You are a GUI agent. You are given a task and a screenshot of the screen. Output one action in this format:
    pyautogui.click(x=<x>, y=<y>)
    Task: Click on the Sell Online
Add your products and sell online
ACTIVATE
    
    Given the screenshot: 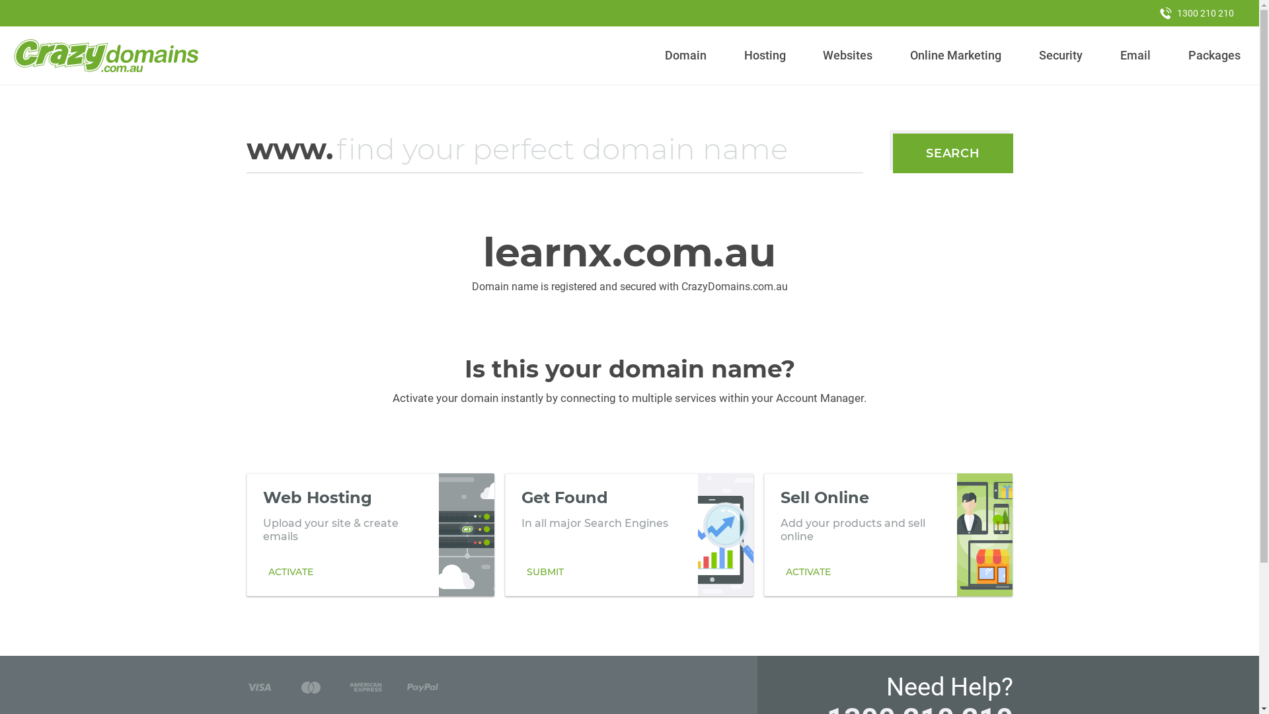 What is the action you would take?
    pyautogui.click(x=888, y=535)
    